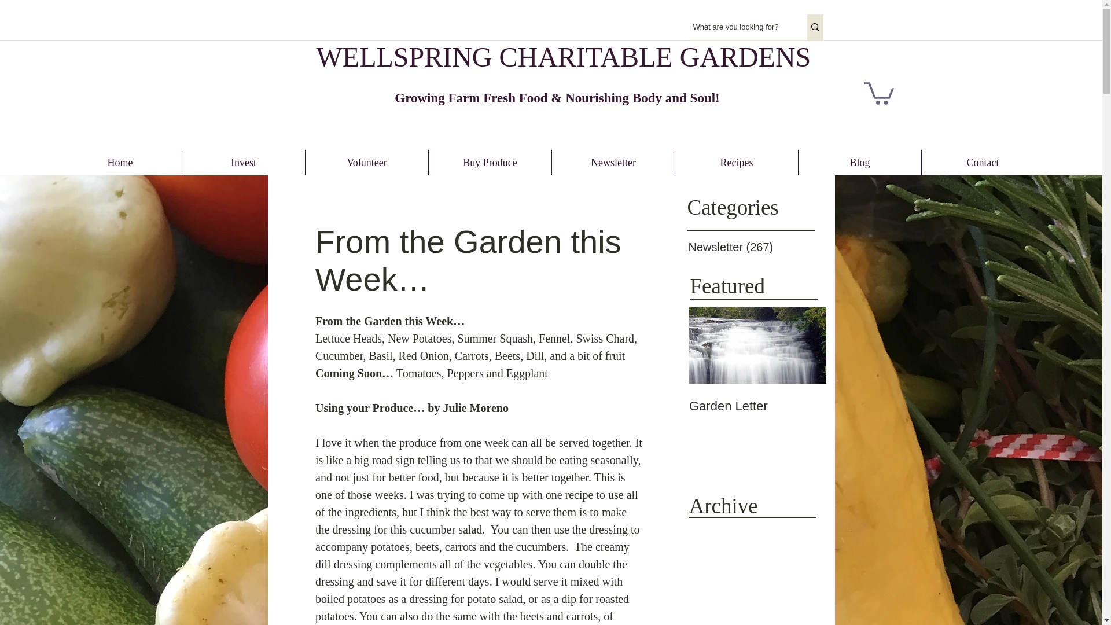 This screenshot has height=625, width=1111. I want to click on Invest, so click(243, 163).